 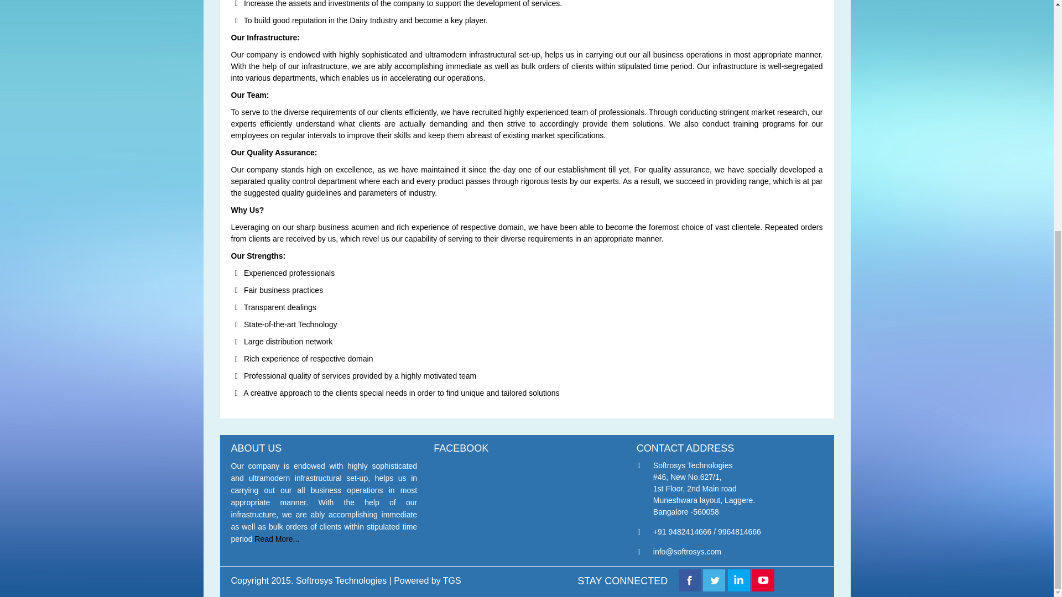 I want to click on Linkedin, so click(x=738, y=580).